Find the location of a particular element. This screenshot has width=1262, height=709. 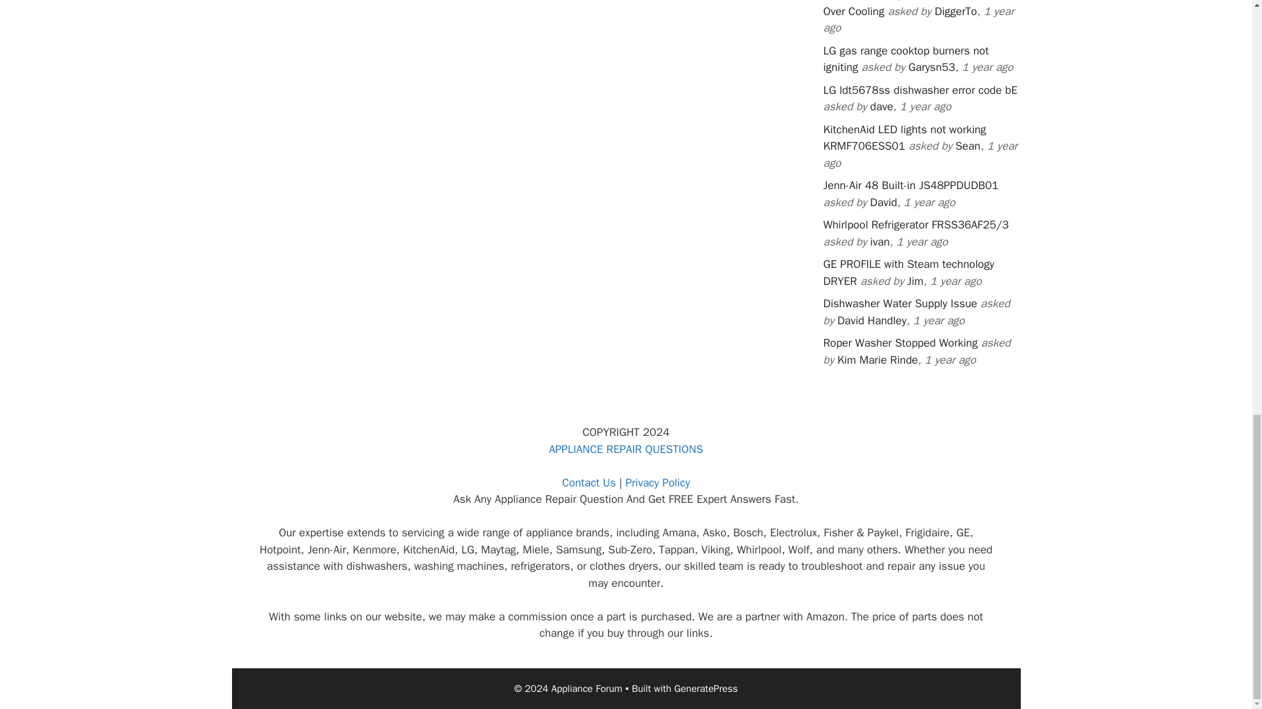

KitchenAid LED lights not working KRMF706ESS01 is located at coordinates (904, 138).